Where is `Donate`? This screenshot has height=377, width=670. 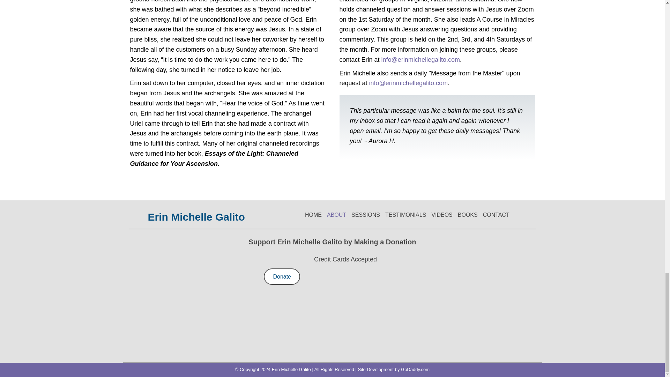 Donate is located at coordinates (282, 276).